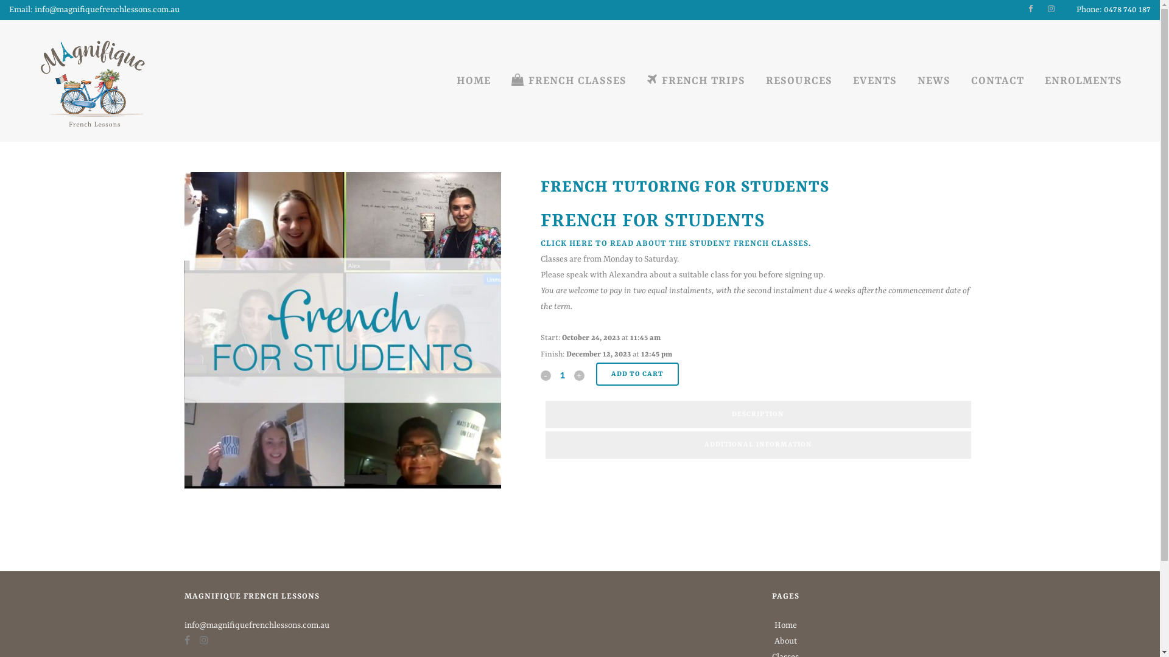 The image size is (1169, 657). Describe the element at coordinates (637, 374) in the screenshot. I see `ADD TO CART` at that location.